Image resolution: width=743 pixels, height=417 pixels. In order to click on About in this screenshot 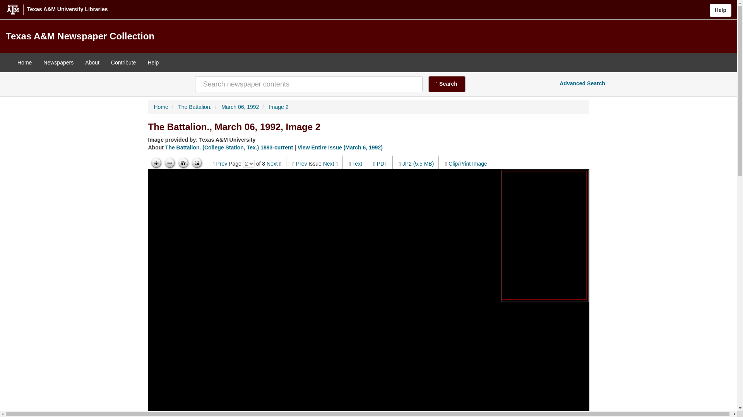, I will do `click(92, 63)`.